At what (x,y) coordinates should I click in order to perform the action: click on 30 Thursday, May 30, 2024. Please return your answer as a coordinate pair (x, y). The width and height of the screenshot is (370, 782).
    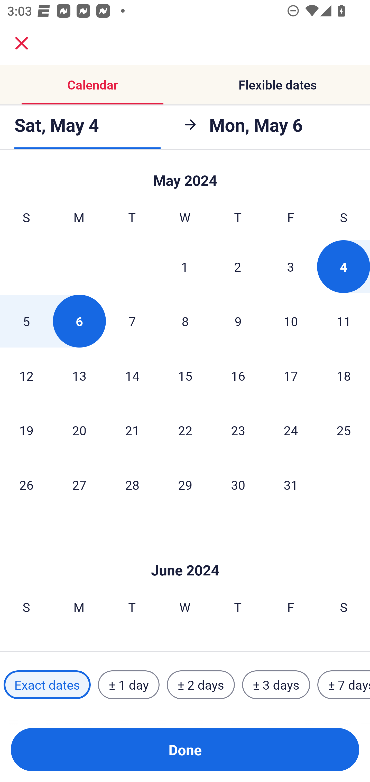
    Looking at the image, I should click on (238, 485).